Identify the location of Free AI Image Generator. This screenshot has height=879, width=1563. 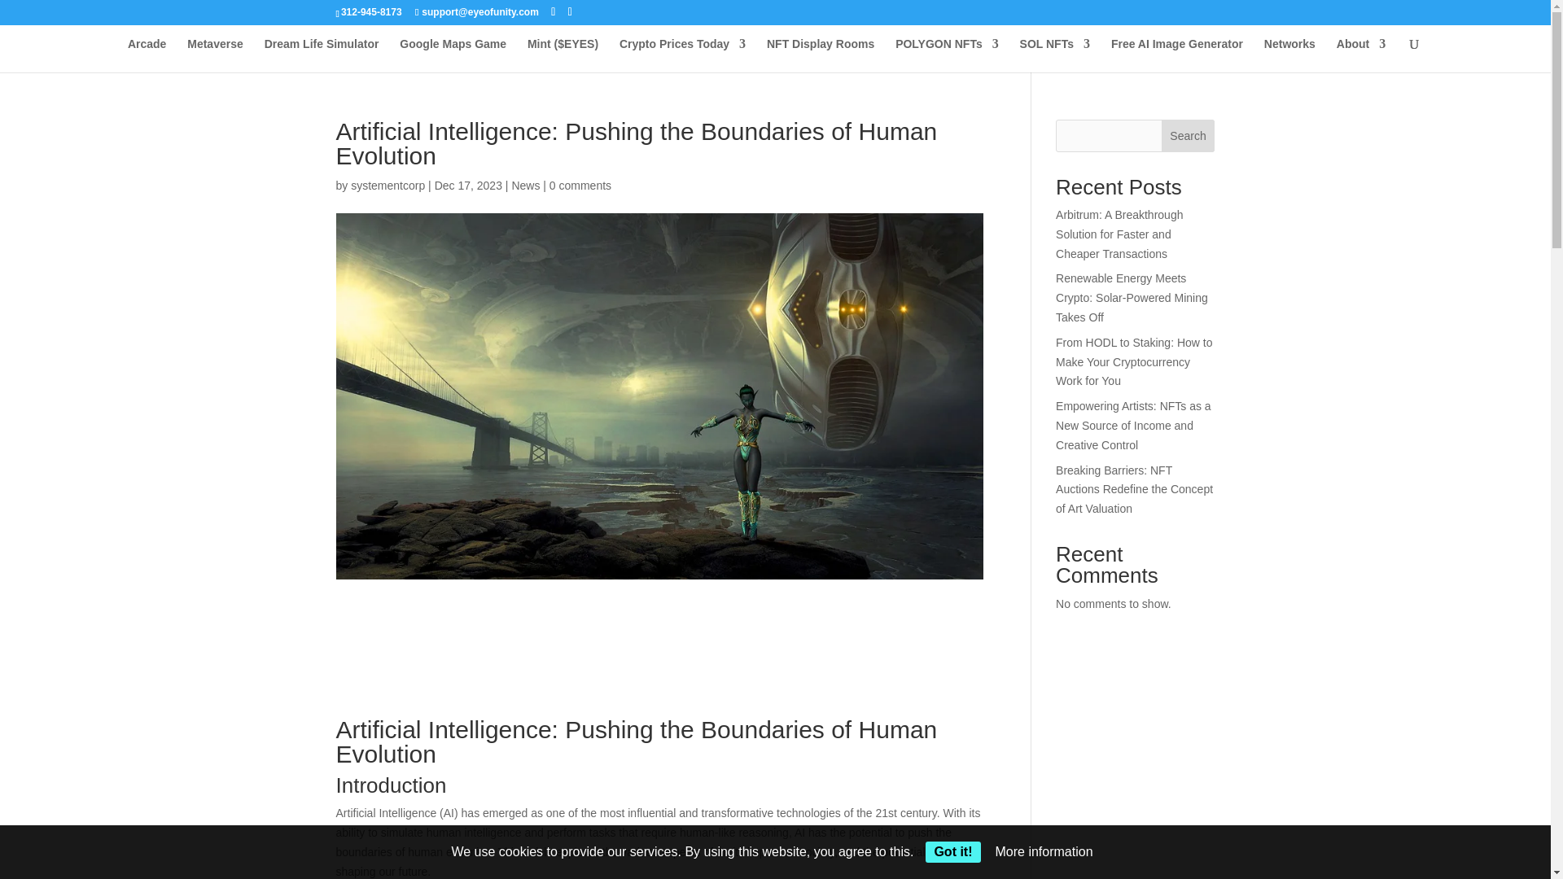
(1177, 55).